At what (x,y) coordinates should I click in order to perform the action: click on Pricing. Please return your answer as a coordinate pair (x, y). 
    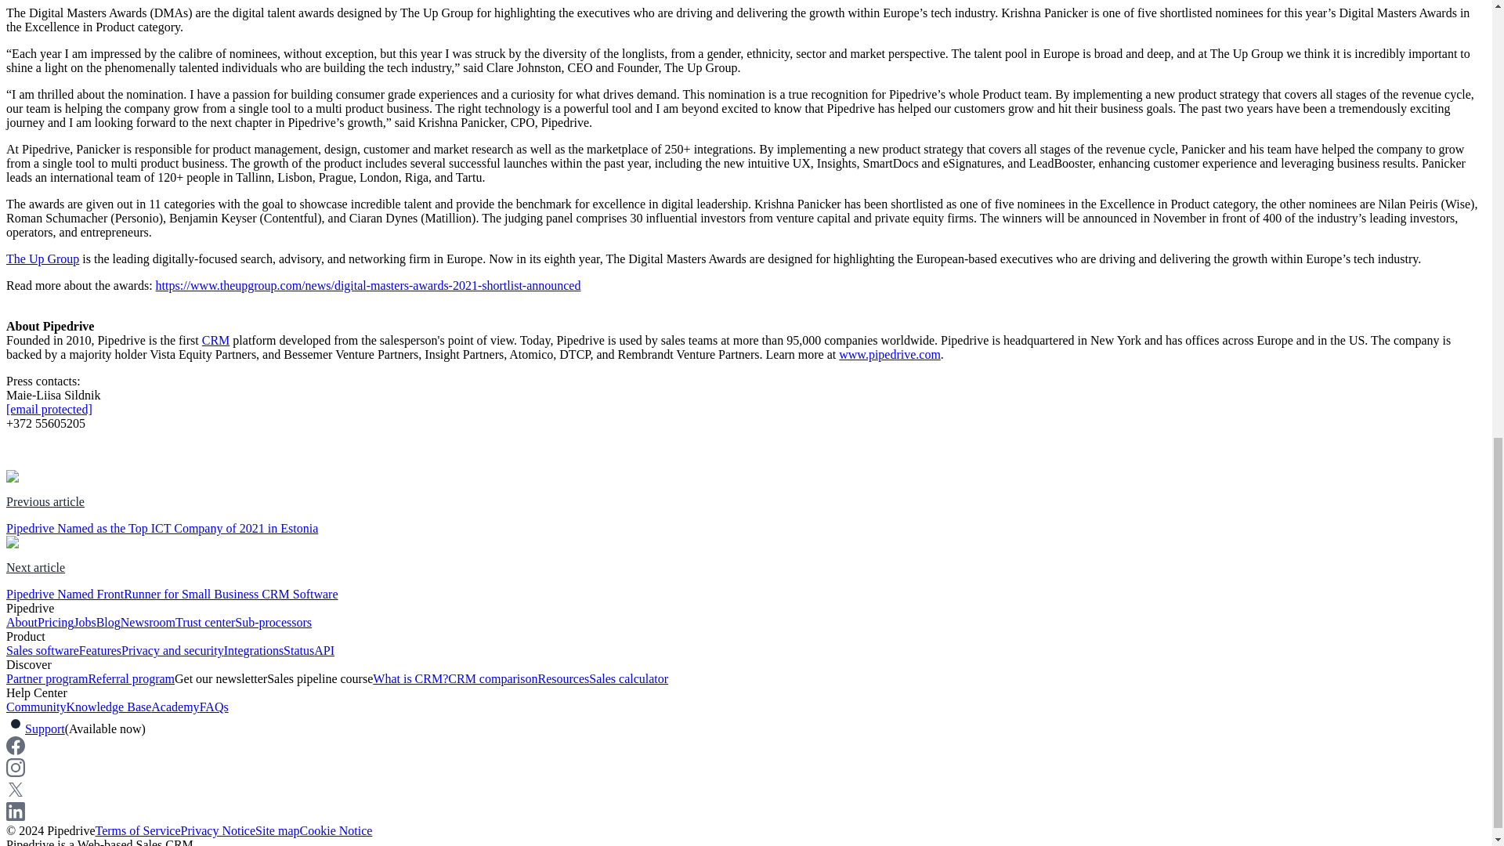
    Looking at the image, I should click on (56, 622).